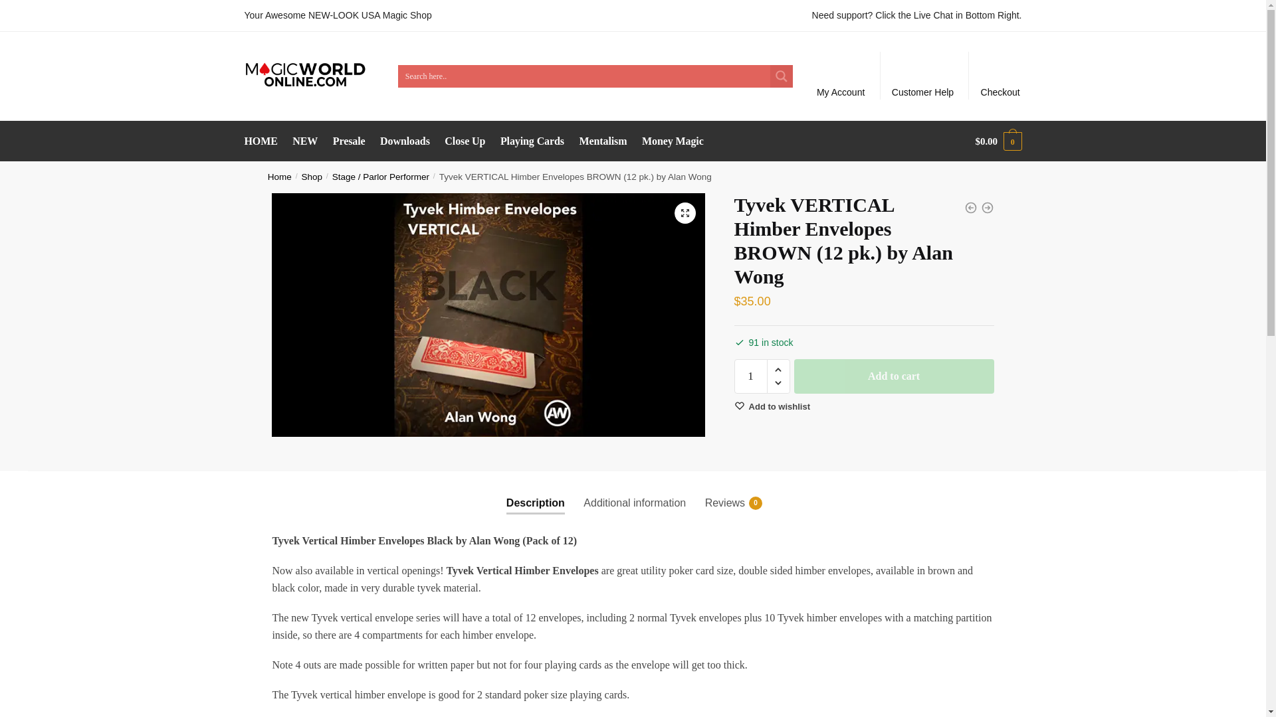 The height and width of the screenshot is (717, 1276). What do you see at coordinates (893, 376) in the screenshot?
I see `Add to cart` at bounding box center [893, 376].